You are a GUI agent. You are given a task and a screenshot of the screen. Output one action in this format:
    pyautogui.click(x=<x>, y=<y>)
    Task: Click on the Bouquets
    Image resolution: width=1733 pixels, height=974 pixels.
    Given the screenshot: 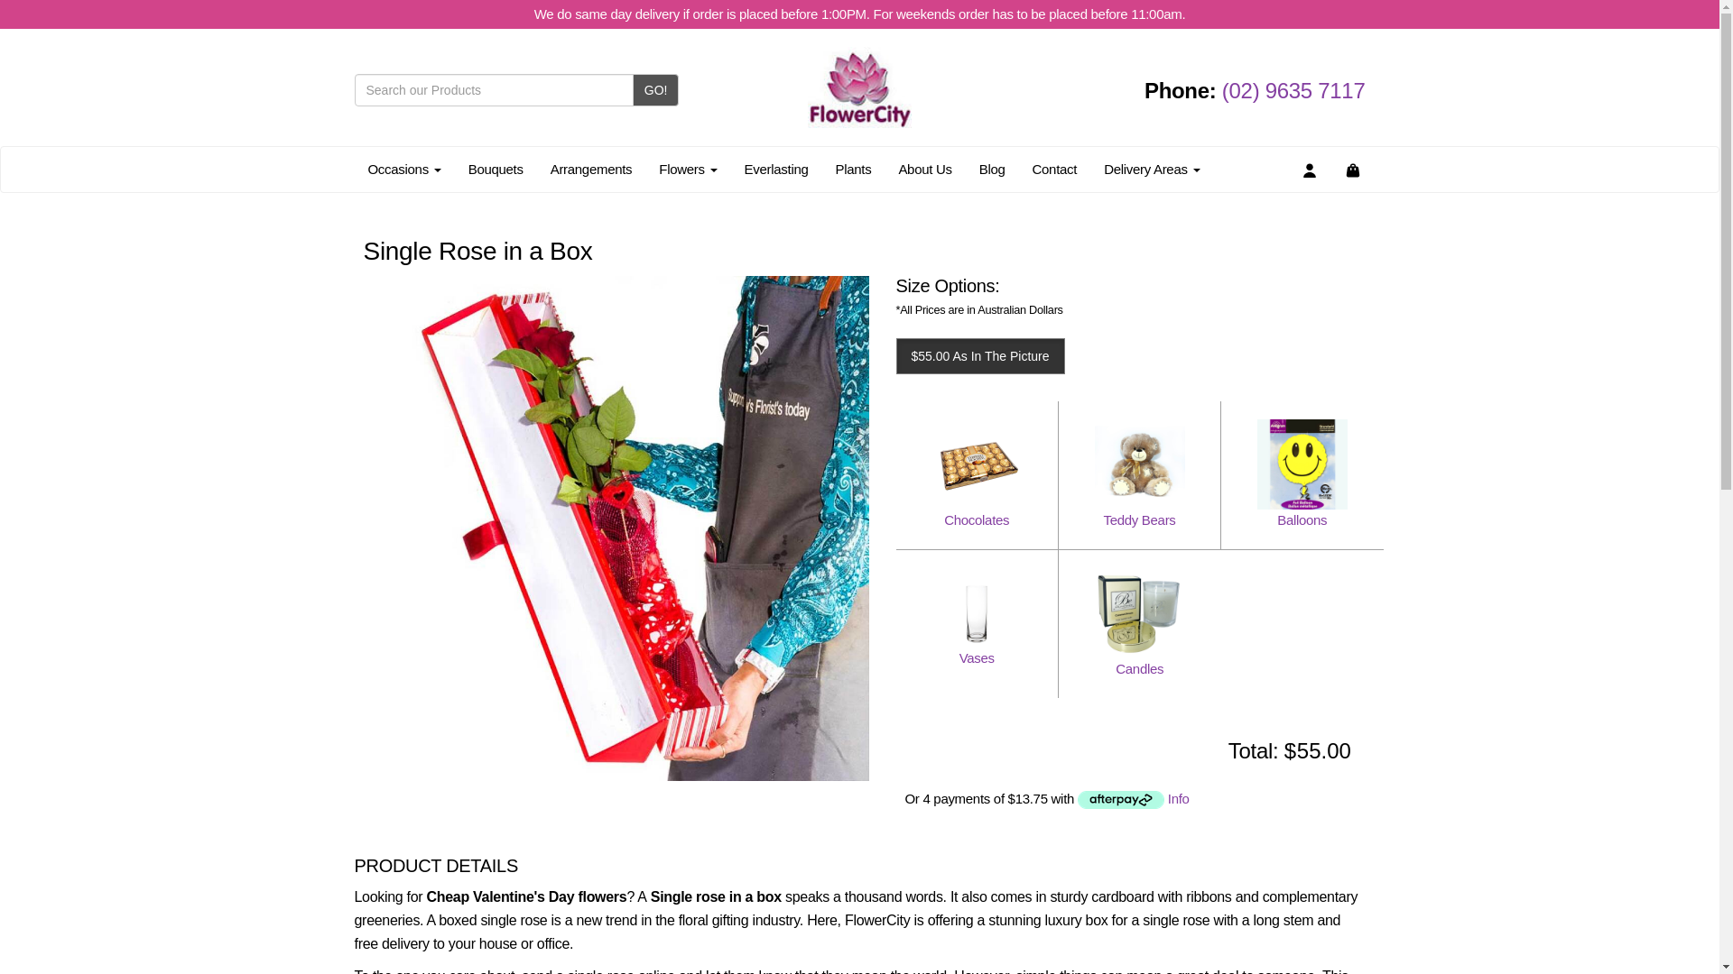 What is the action you would take?
    pyautogui.click(x=496, y=170)
    